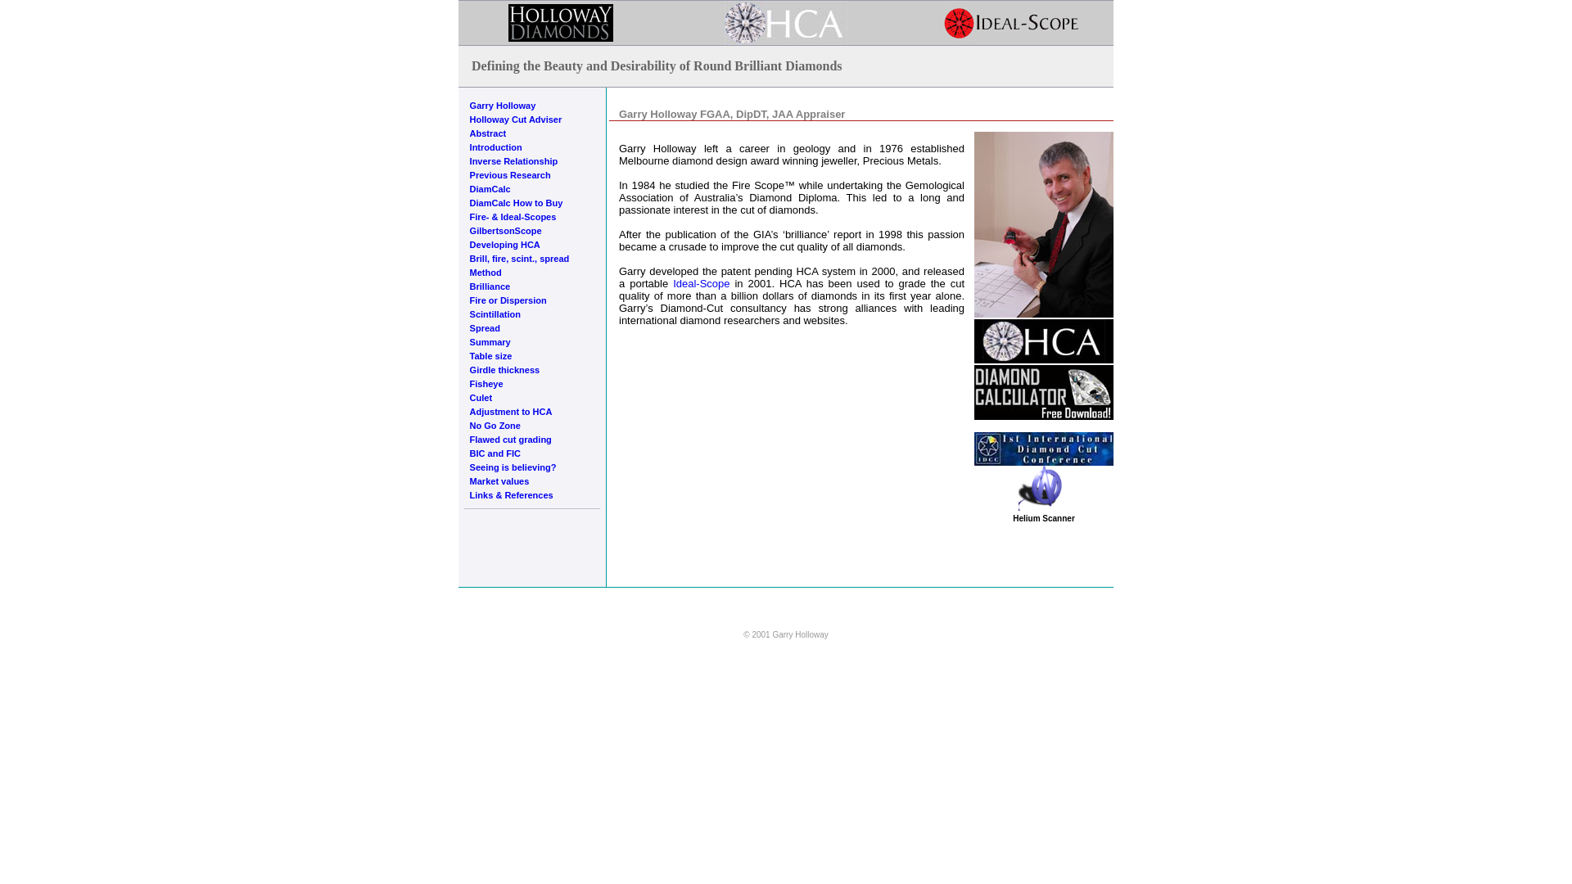  Describe the element at coordinates (516, 120) in the screenshot. I see `Holloway Cut Adviser` at that location.